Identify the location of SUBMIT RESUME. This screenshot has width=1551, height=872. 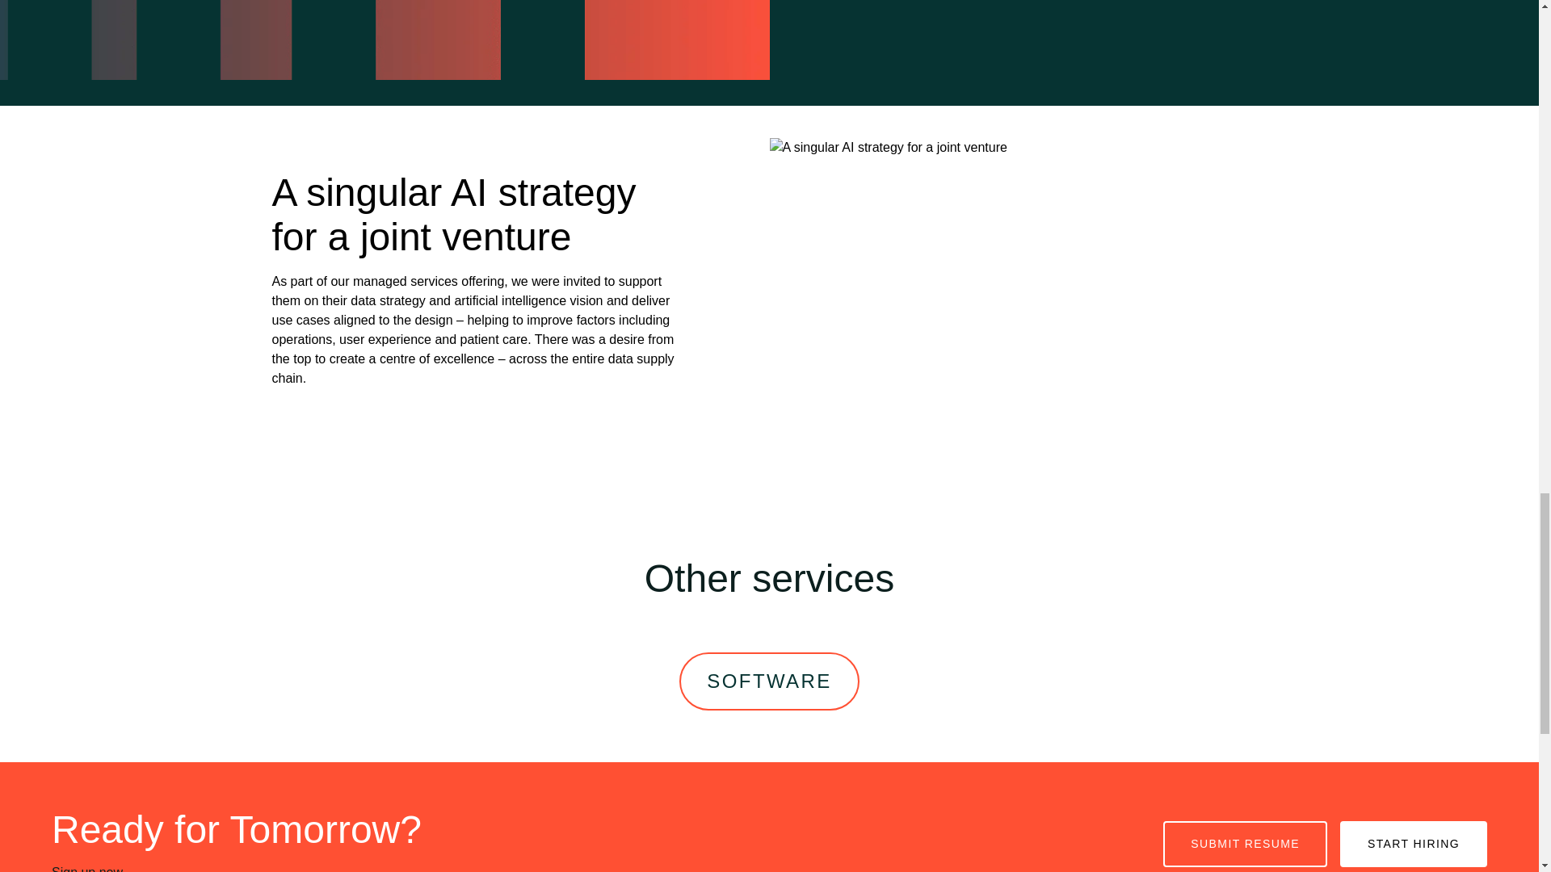
(1246, 844).